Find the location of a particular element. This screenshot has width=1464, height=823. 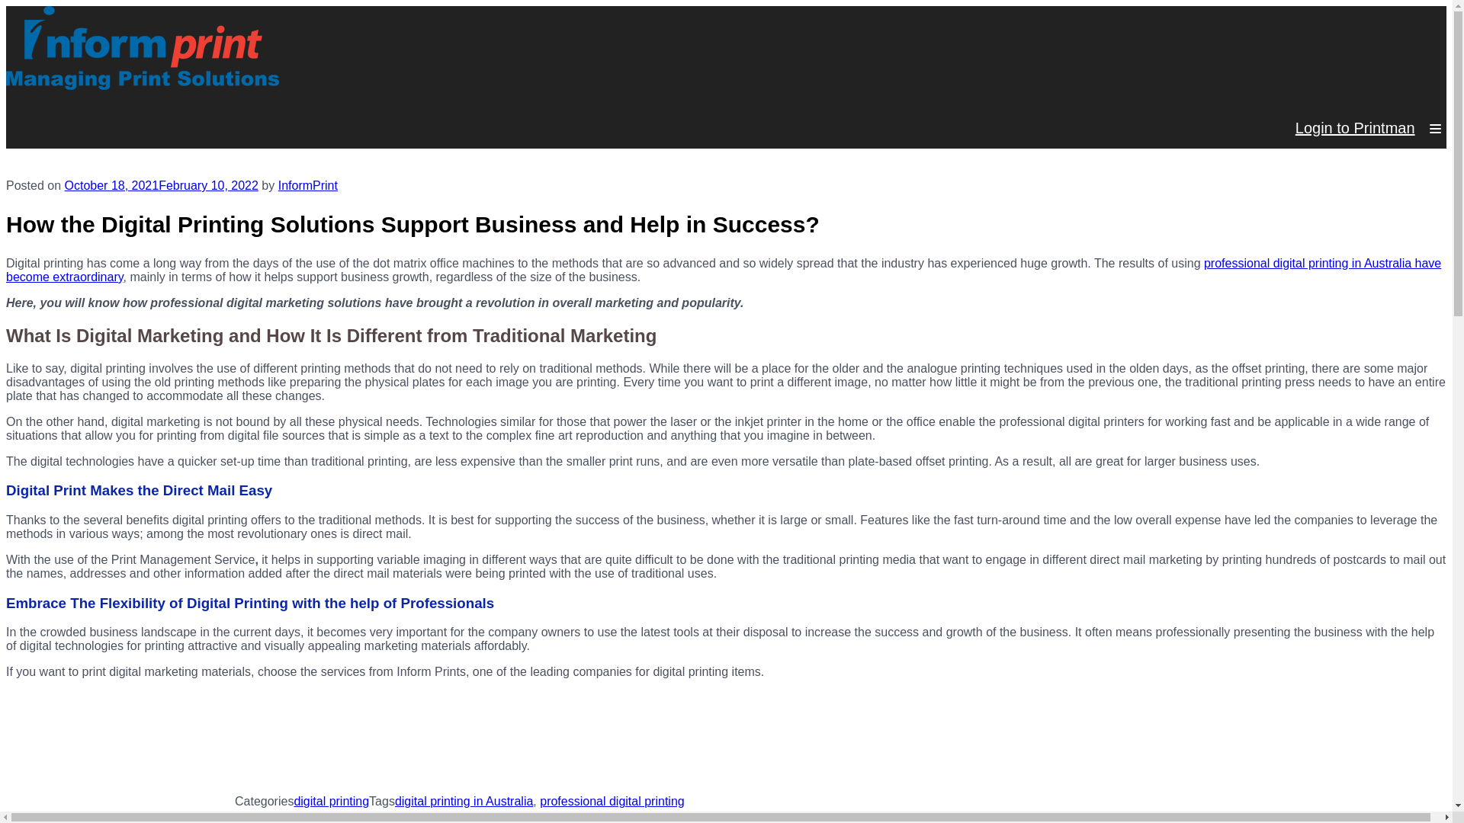

InformPrint is located at coordinates (308, 185).